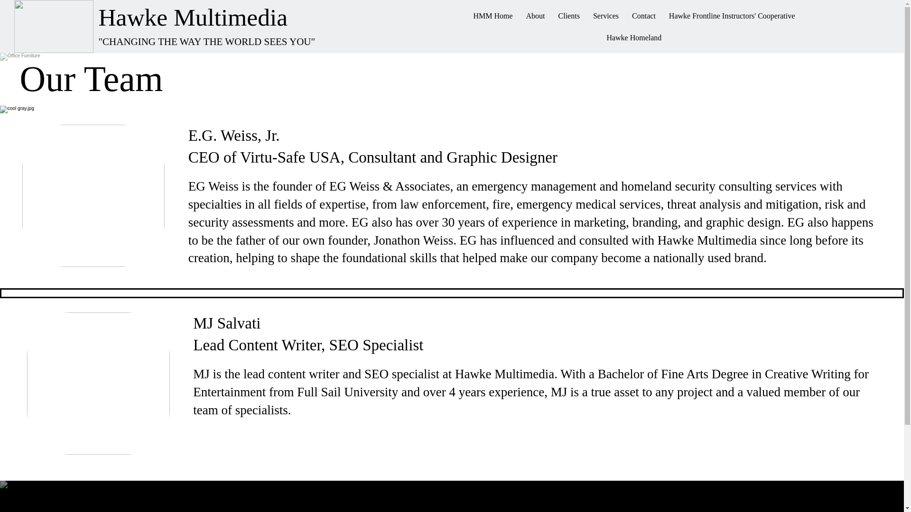 The width and height of the screenshot is (911, 512). What do you see at coordinates (493, 16) in the screenshot?
I see `HMM Home` at bounding box center [493, 16].